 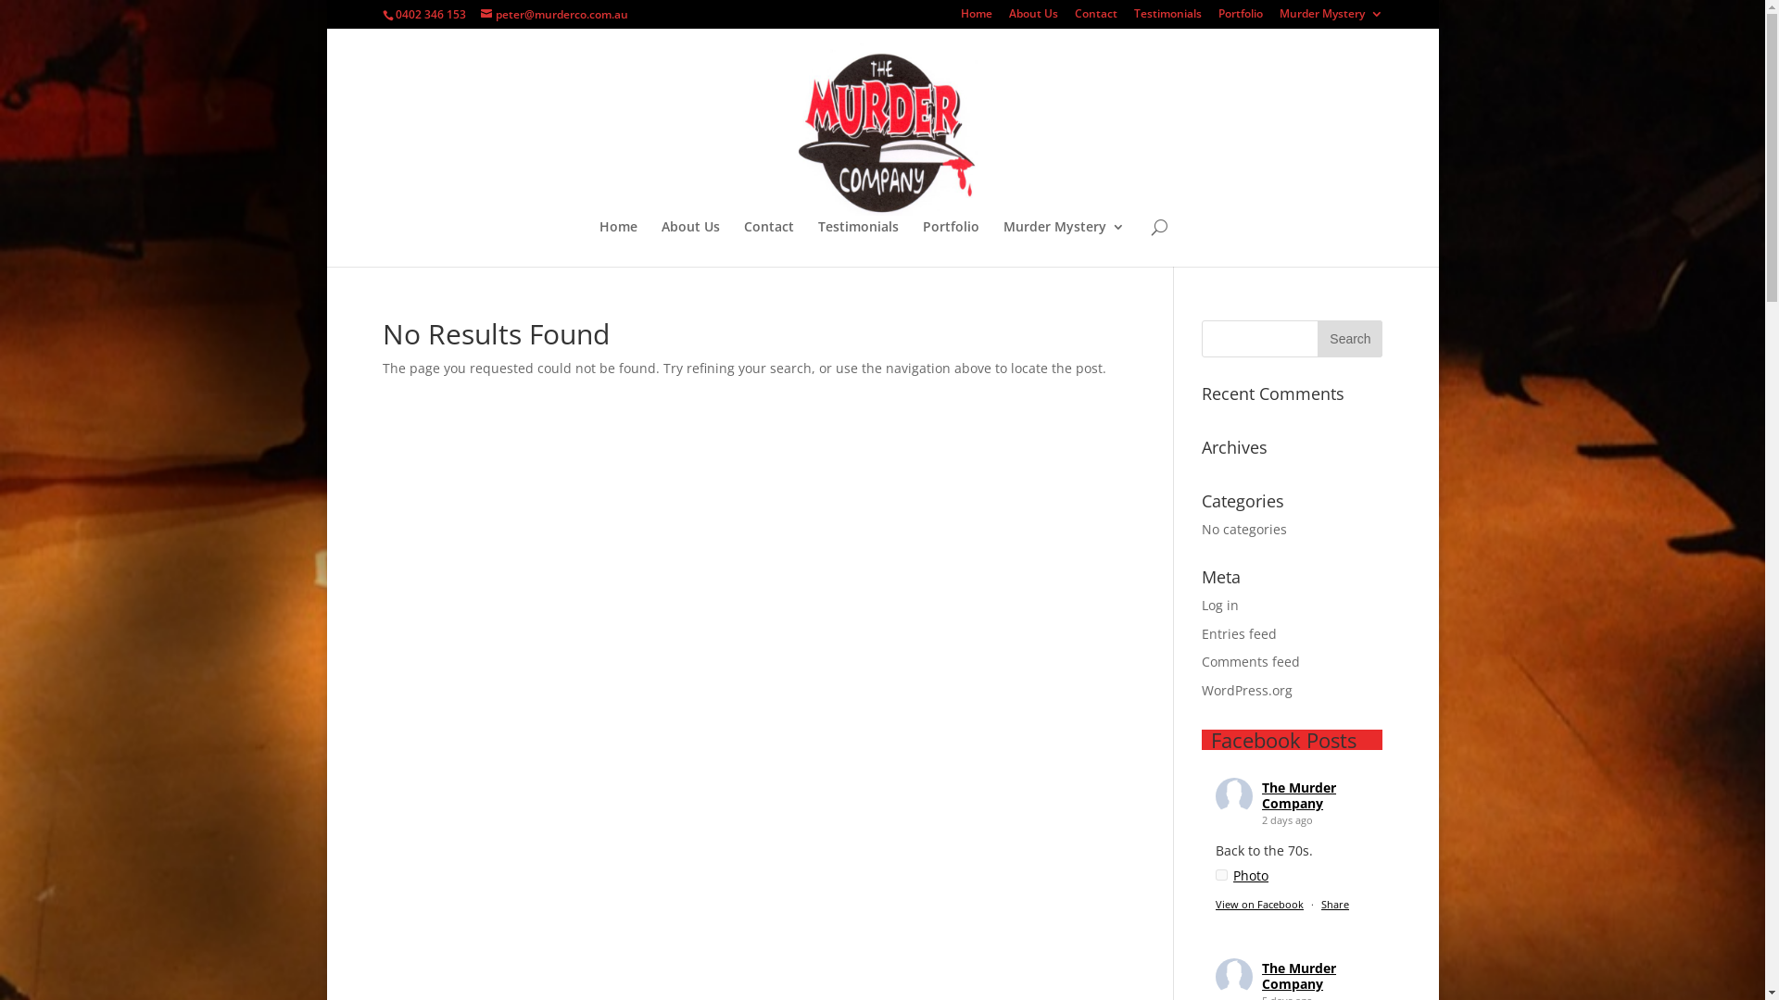 What do you see at coordinates (1242, 876) in the screenshot?
I see `Photo` at bounding box center [1242, 876].